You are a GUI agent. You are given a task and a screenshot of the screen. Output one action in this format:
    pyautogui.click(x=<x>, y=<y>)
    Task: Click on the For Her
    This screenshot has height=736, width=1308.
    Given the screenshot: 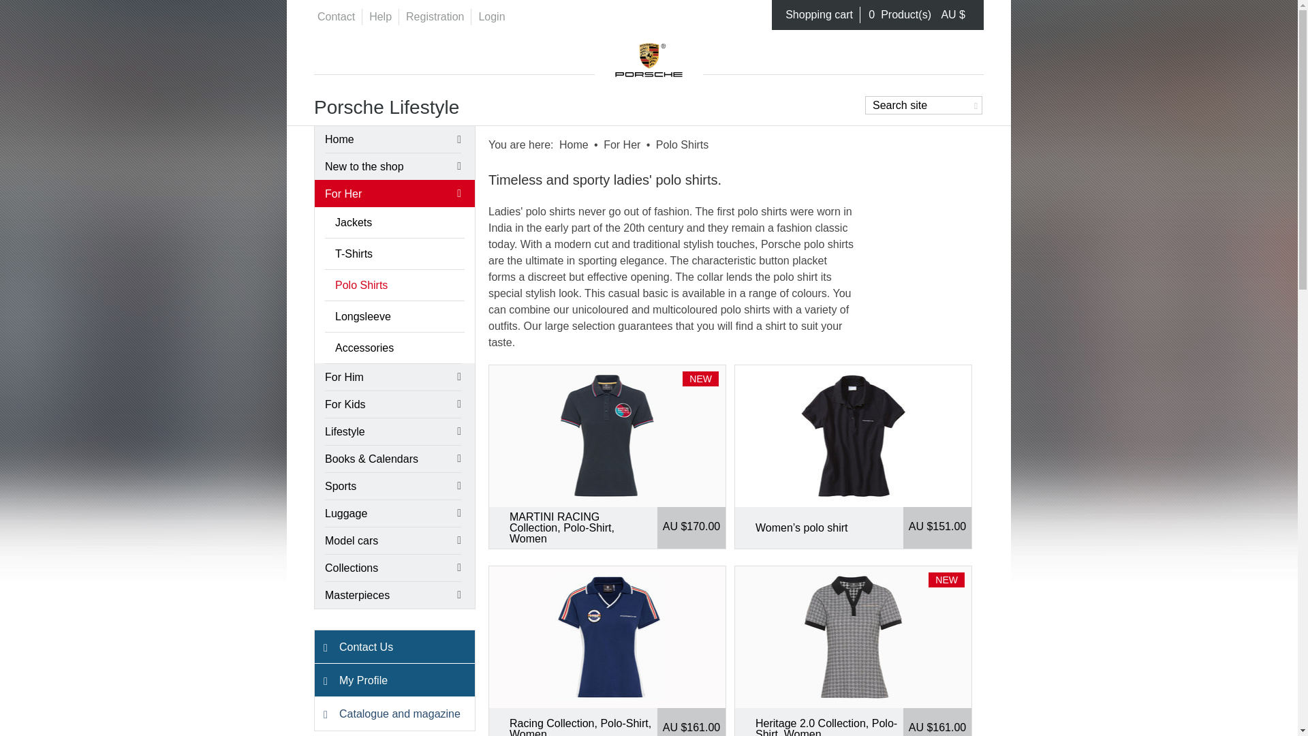 What is the action you would take?
    pyautogui.click(x=621, y=144)
    